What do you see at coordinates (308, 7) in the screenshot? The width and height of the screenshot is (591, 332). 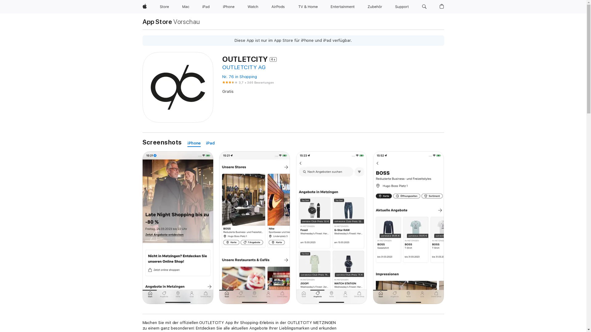 I see `TV & Home` at bounding box center [308, 7].